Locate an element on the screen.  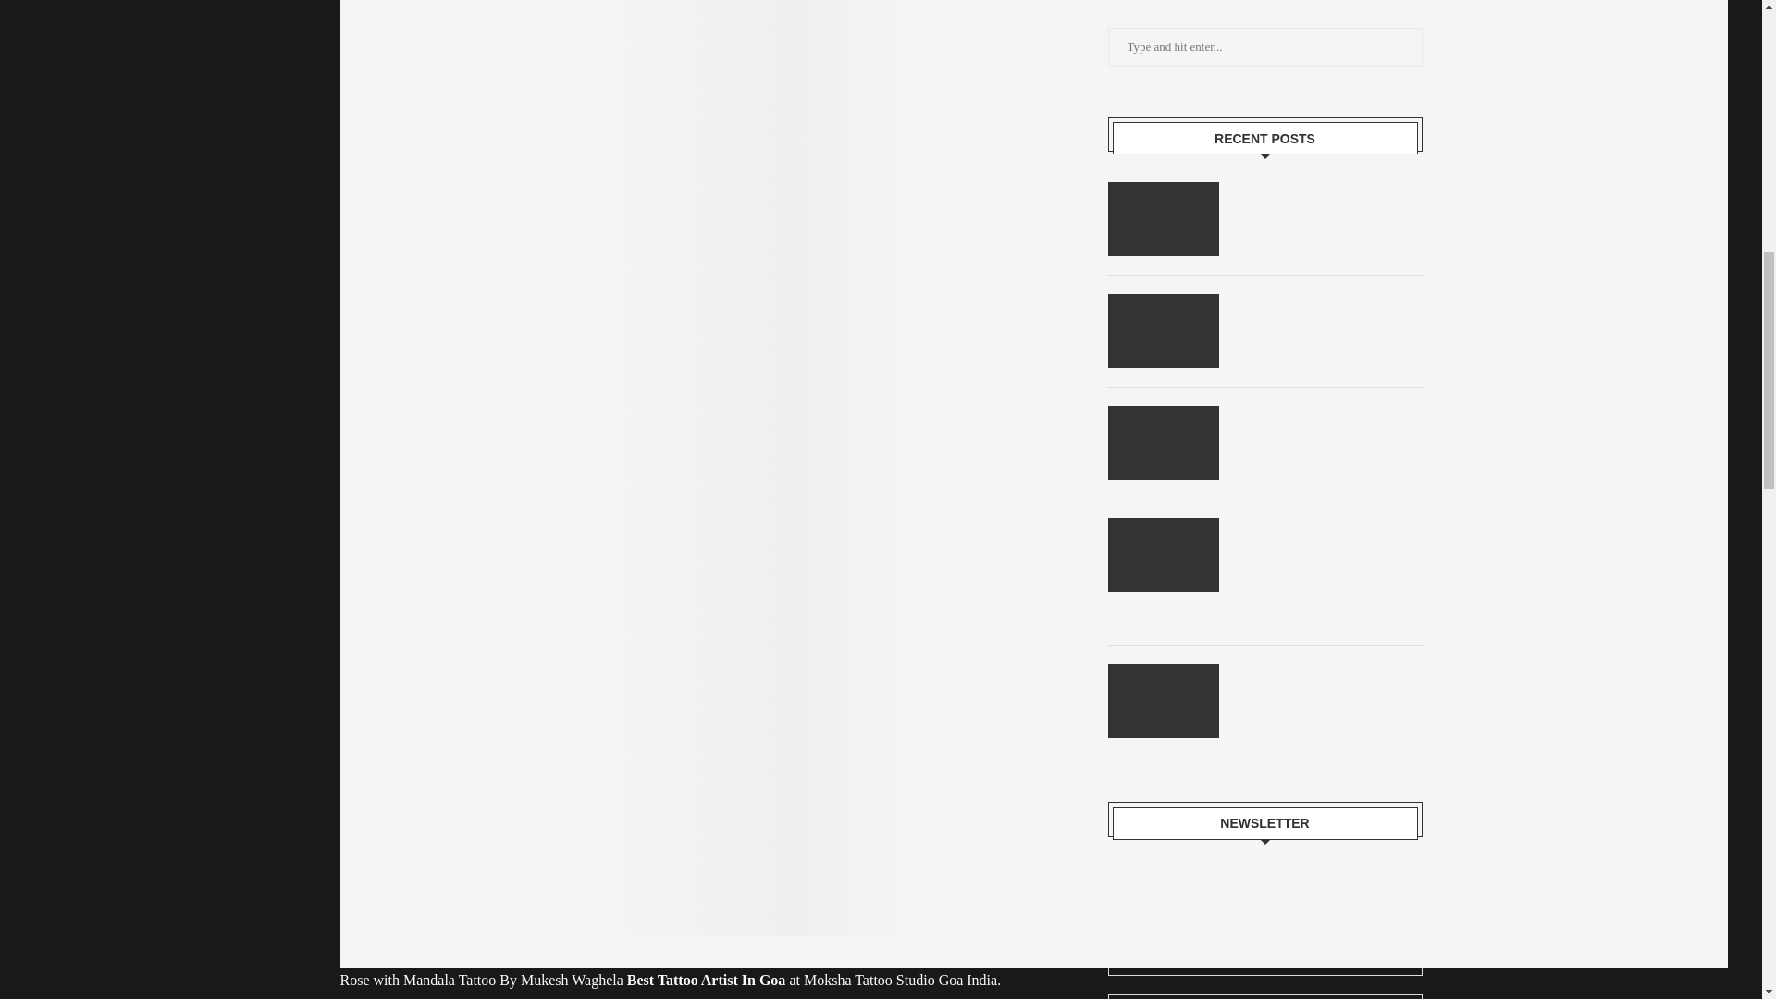
Lotus Tattoo by Mukesh Waghela is located at coordinates (1164, 218).